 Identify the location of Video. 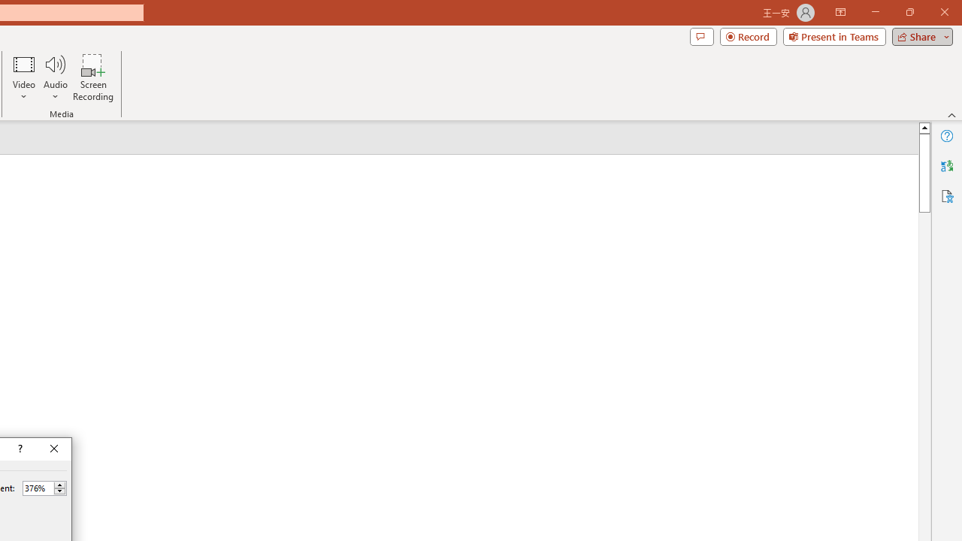
(24, 77).